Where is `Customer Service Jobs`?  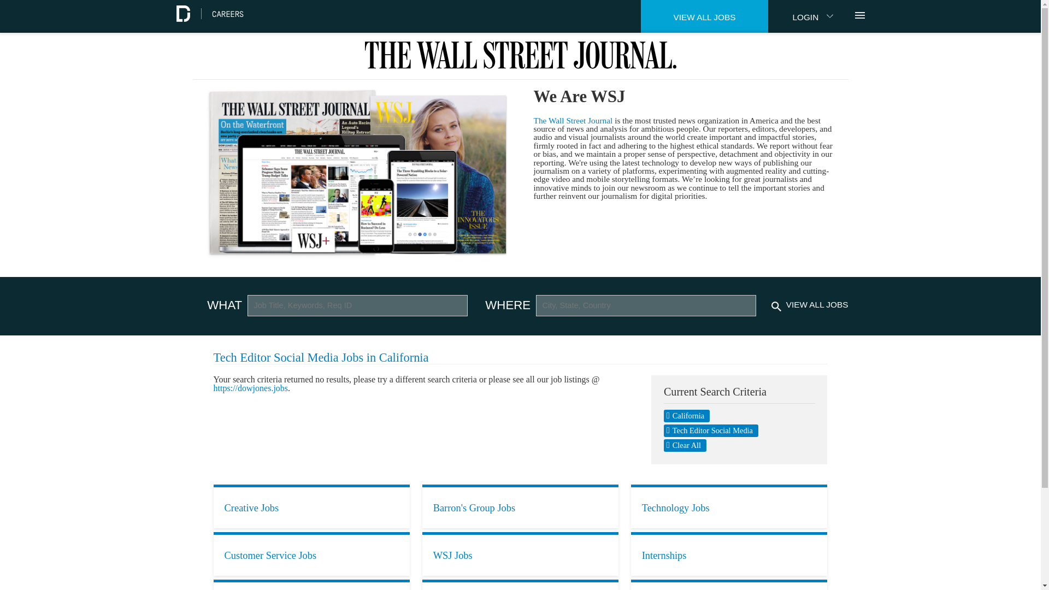
Customer Service Jobs is located at coordinates (311, 554).